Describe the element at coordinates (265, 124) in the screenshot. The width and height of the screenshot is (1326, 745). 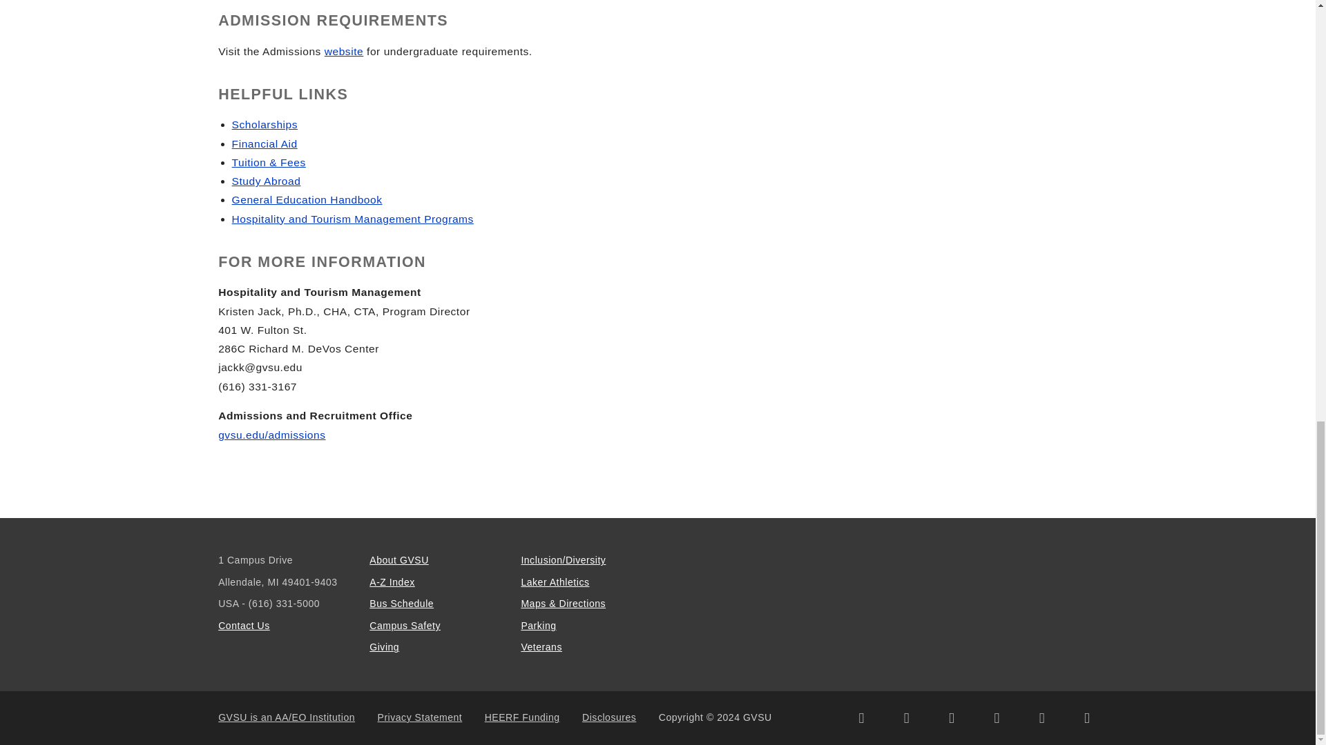
I see `Scholarships` at that location.